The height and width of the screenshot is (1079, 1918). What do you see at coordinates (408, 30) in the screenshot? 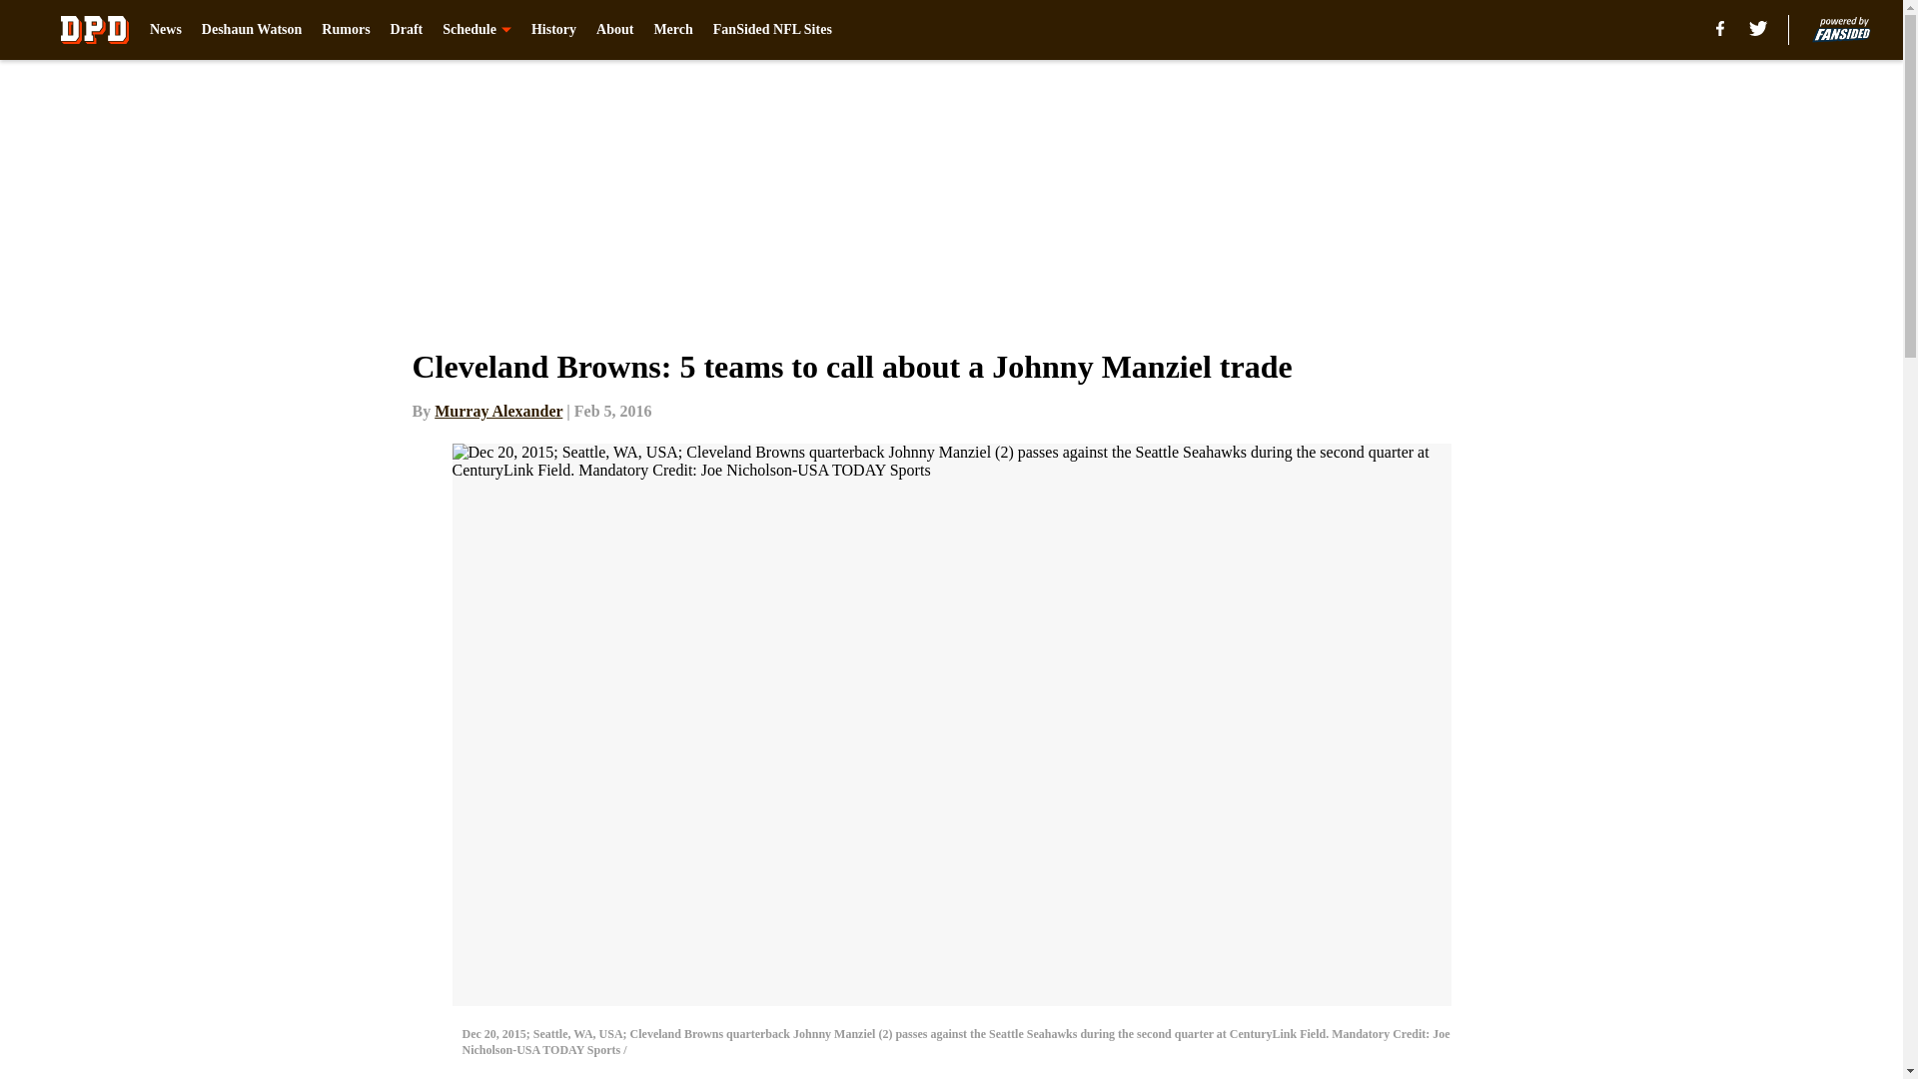
I see `Draft` at bounding box center [408, 30].